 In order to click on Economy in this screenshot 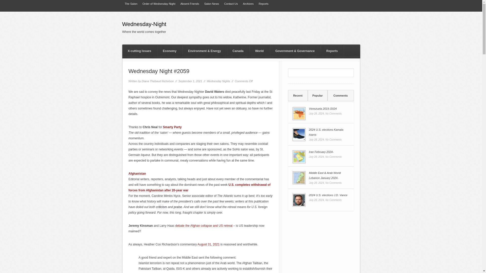, I will do `click(169, 52)`.